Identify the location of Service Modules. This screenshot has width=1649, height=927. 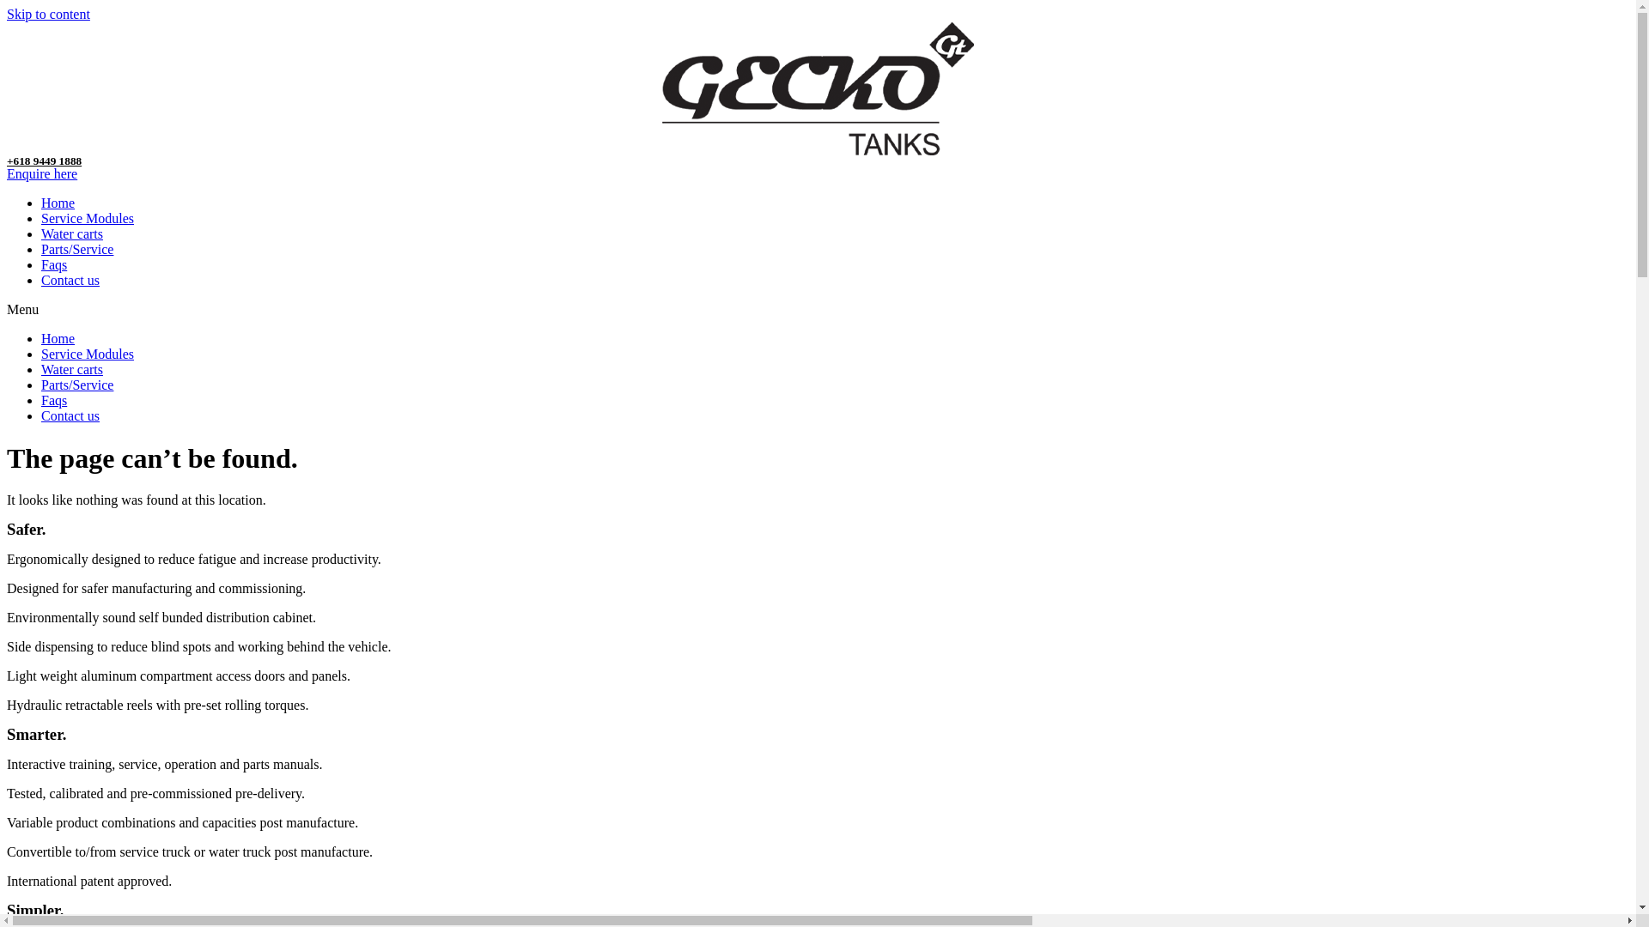
(88, 354).